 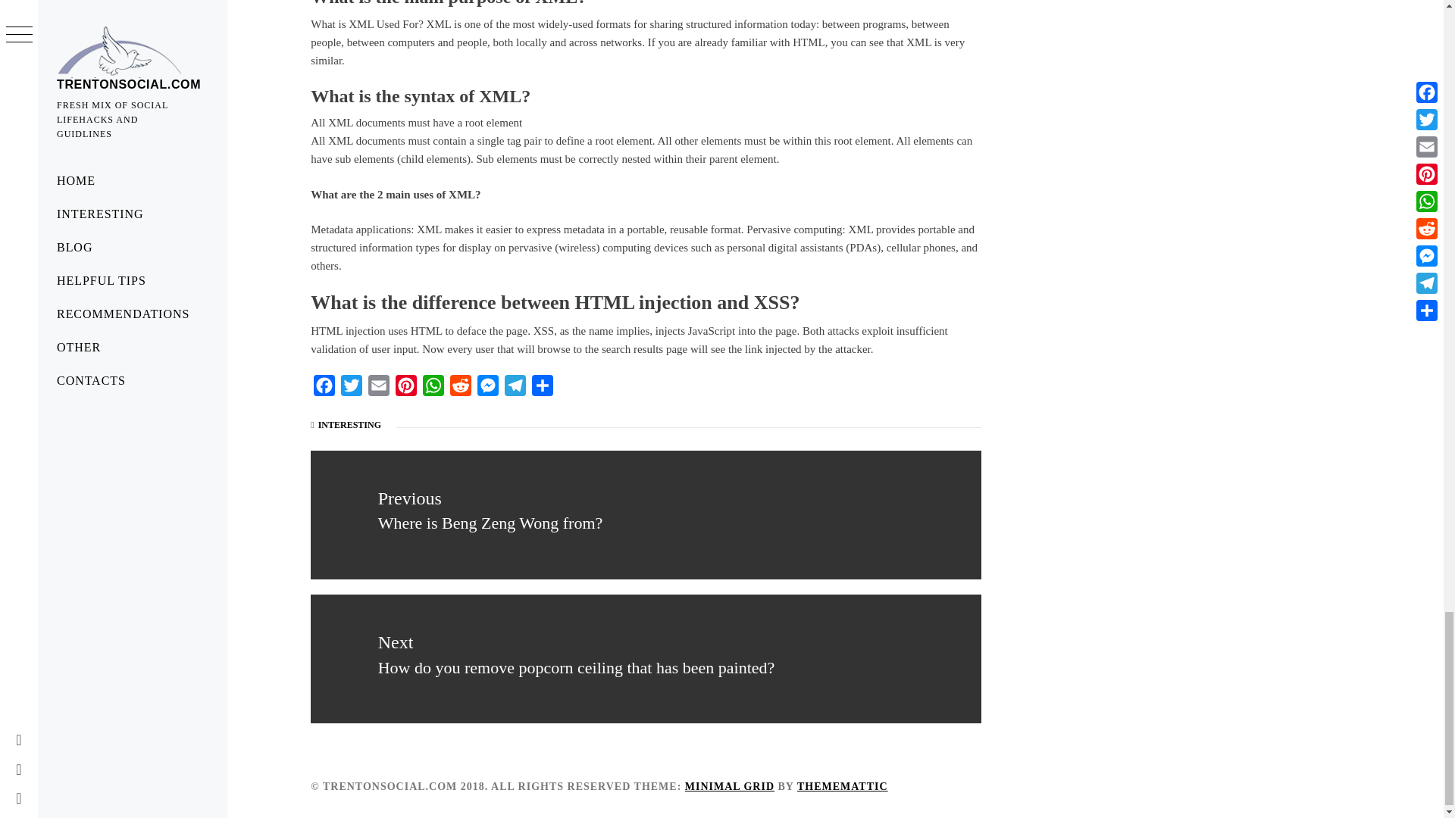 What do you see at coordinates (351, 389) in the screenshot?
I see `Twitter` at bounding box center [351, 389].